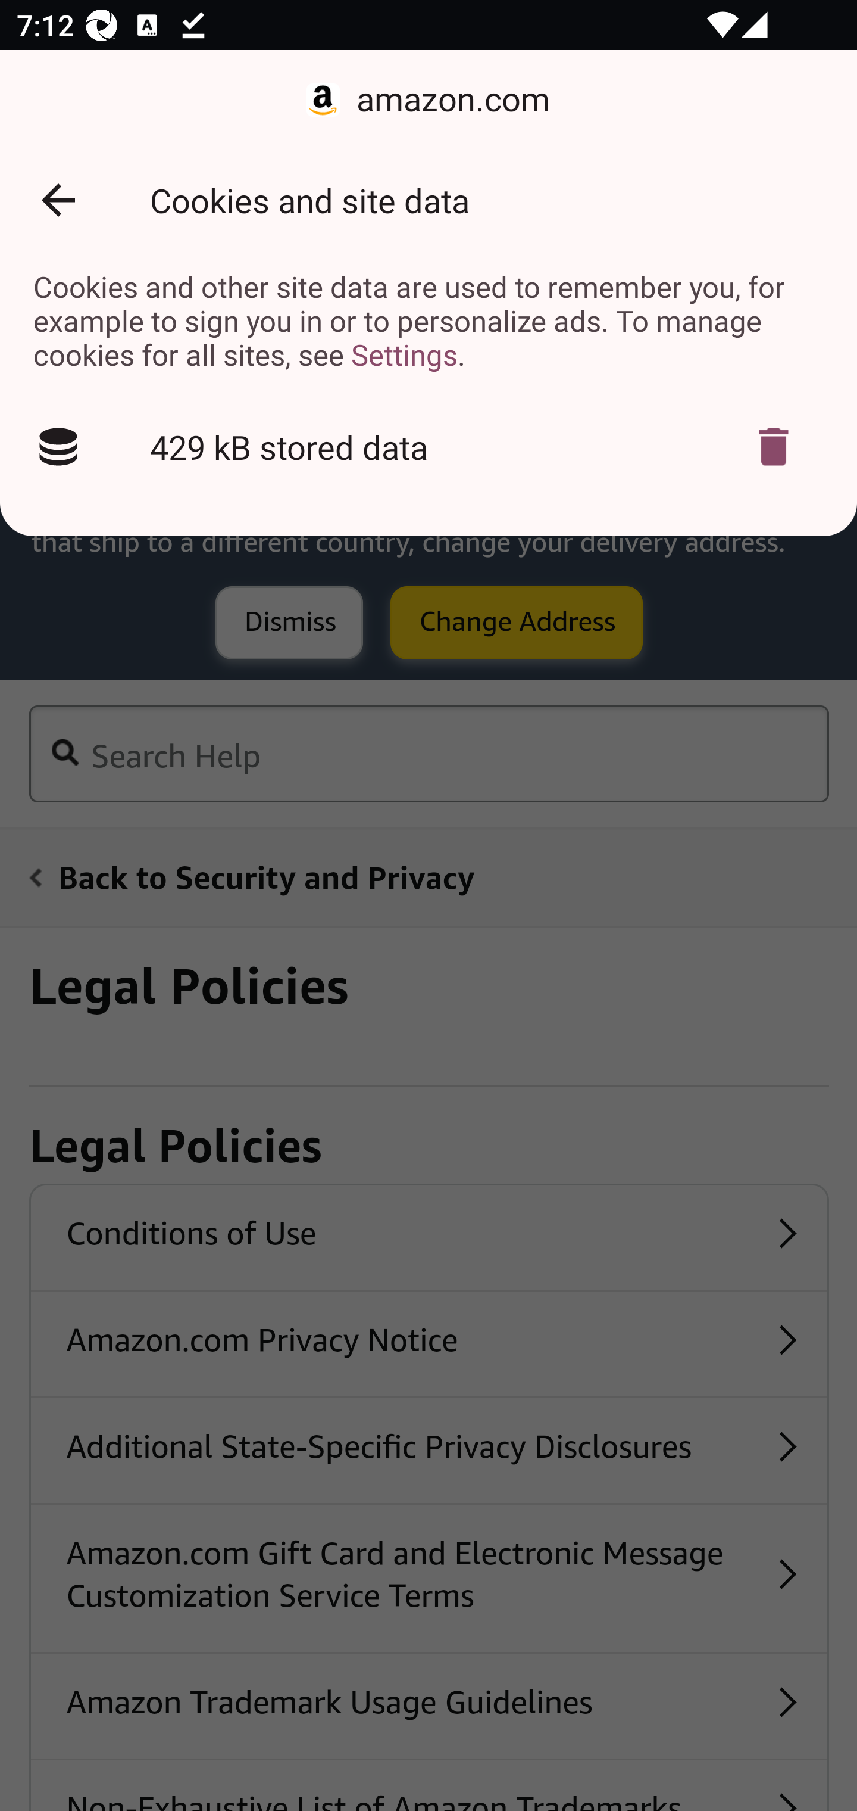 This screenshot has width=857, height=1811. I want to click on 429 kB stored data Delete cookies?, so click(428, 447).